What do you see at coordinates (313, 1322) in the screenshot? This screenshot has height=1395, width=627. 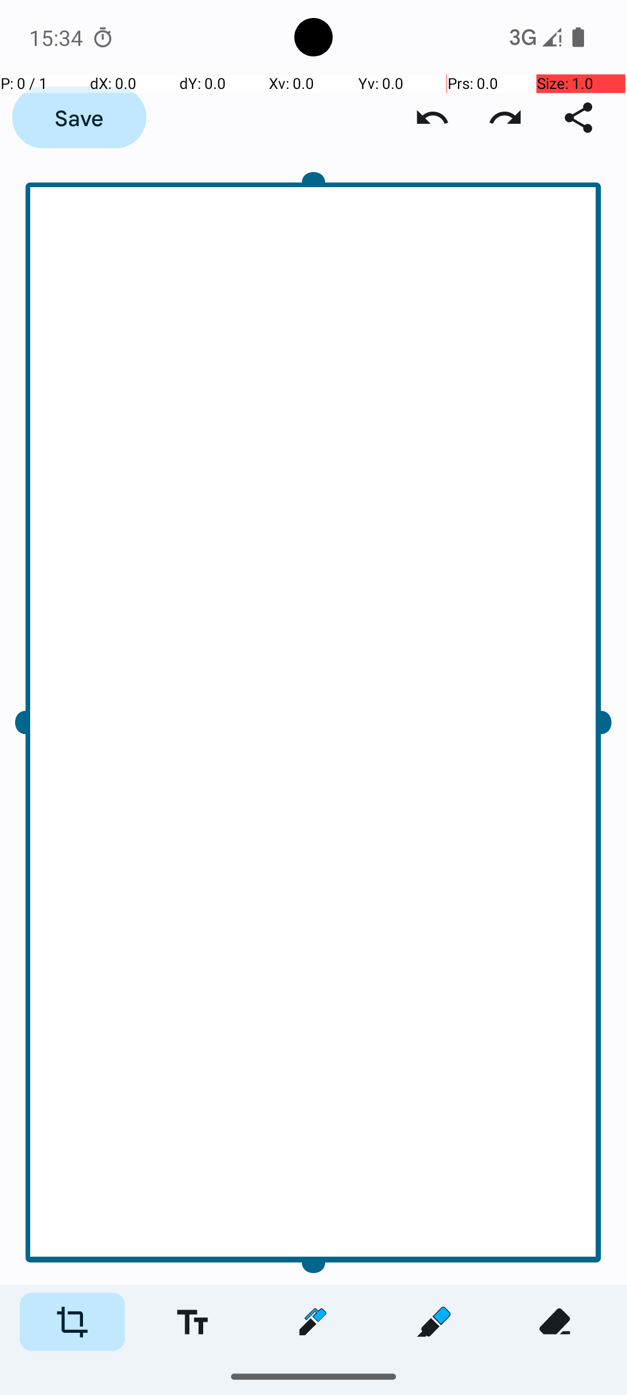 I see `Pen` at bounding box center [313, 1322].